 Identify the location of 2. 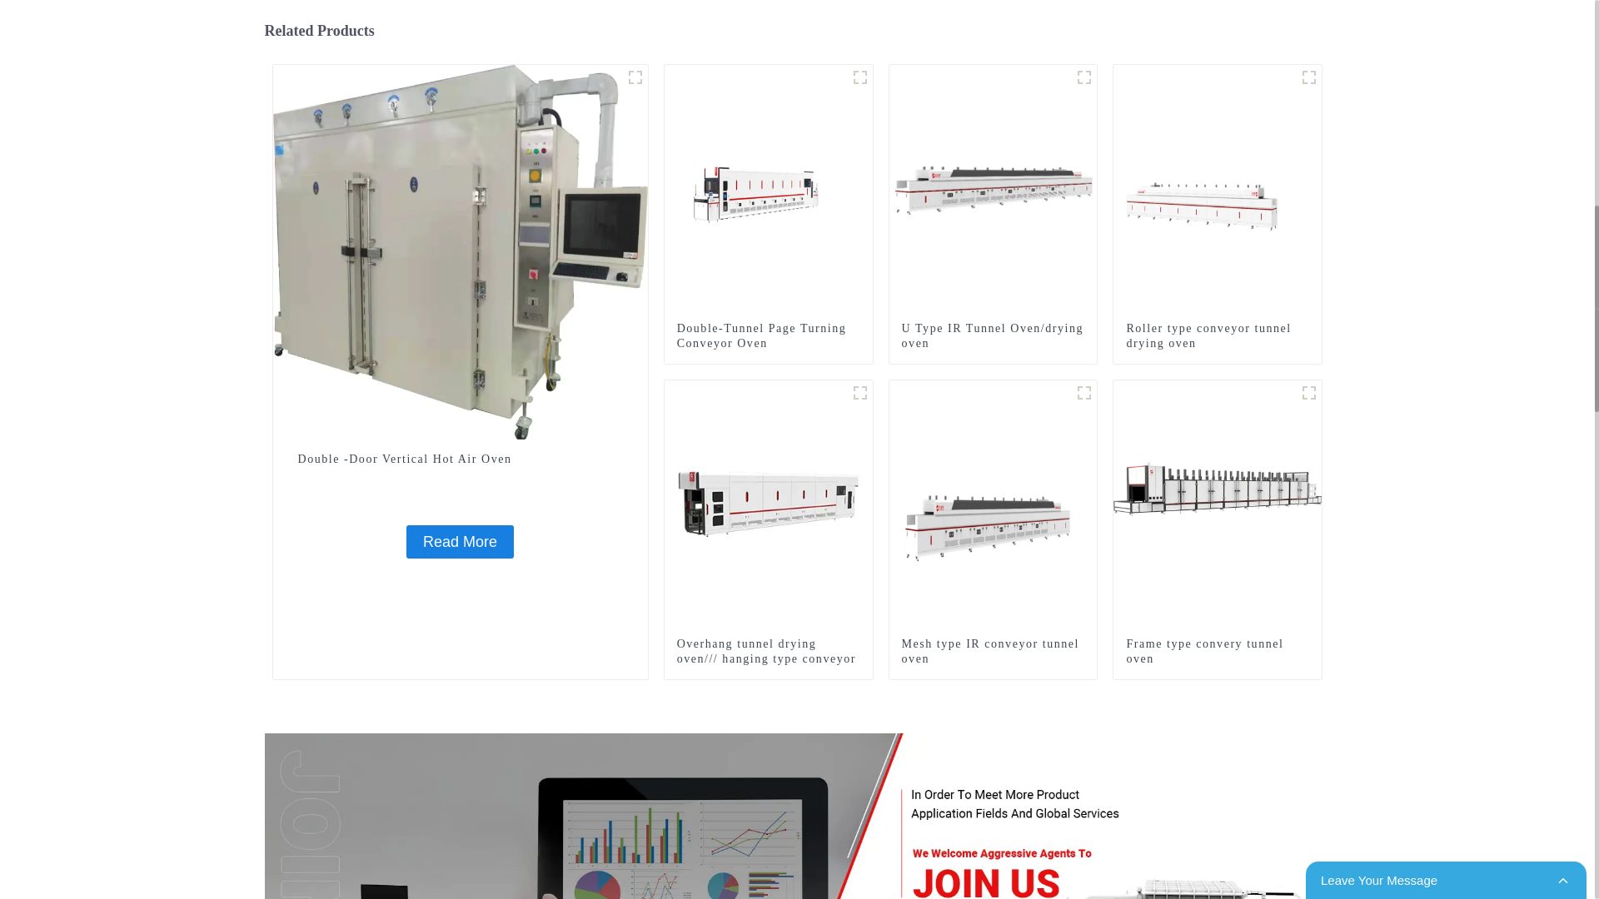
(1084, 77).